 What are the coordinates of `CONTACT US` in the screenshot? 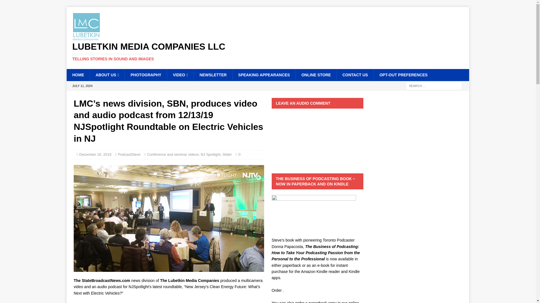 It's located at (355, 75).